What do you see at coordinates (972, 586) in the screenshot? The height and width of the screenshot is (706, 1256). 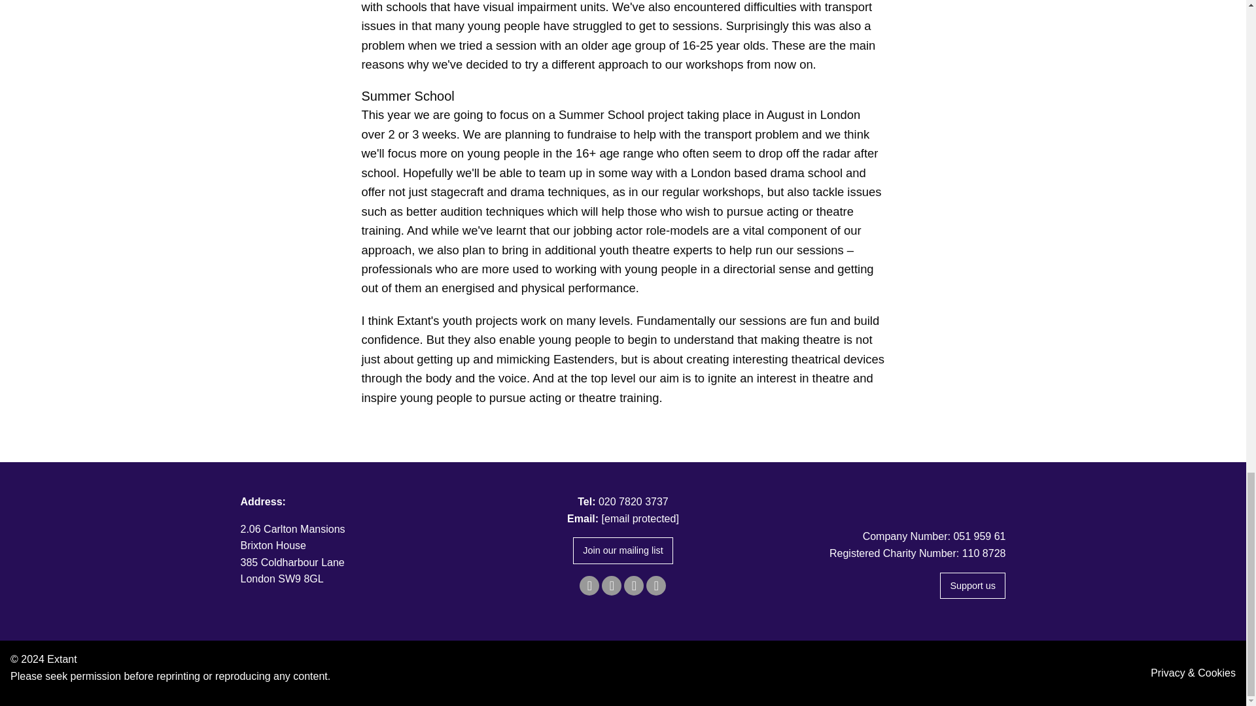 I see `Support us` at bounding box center [972, 586].